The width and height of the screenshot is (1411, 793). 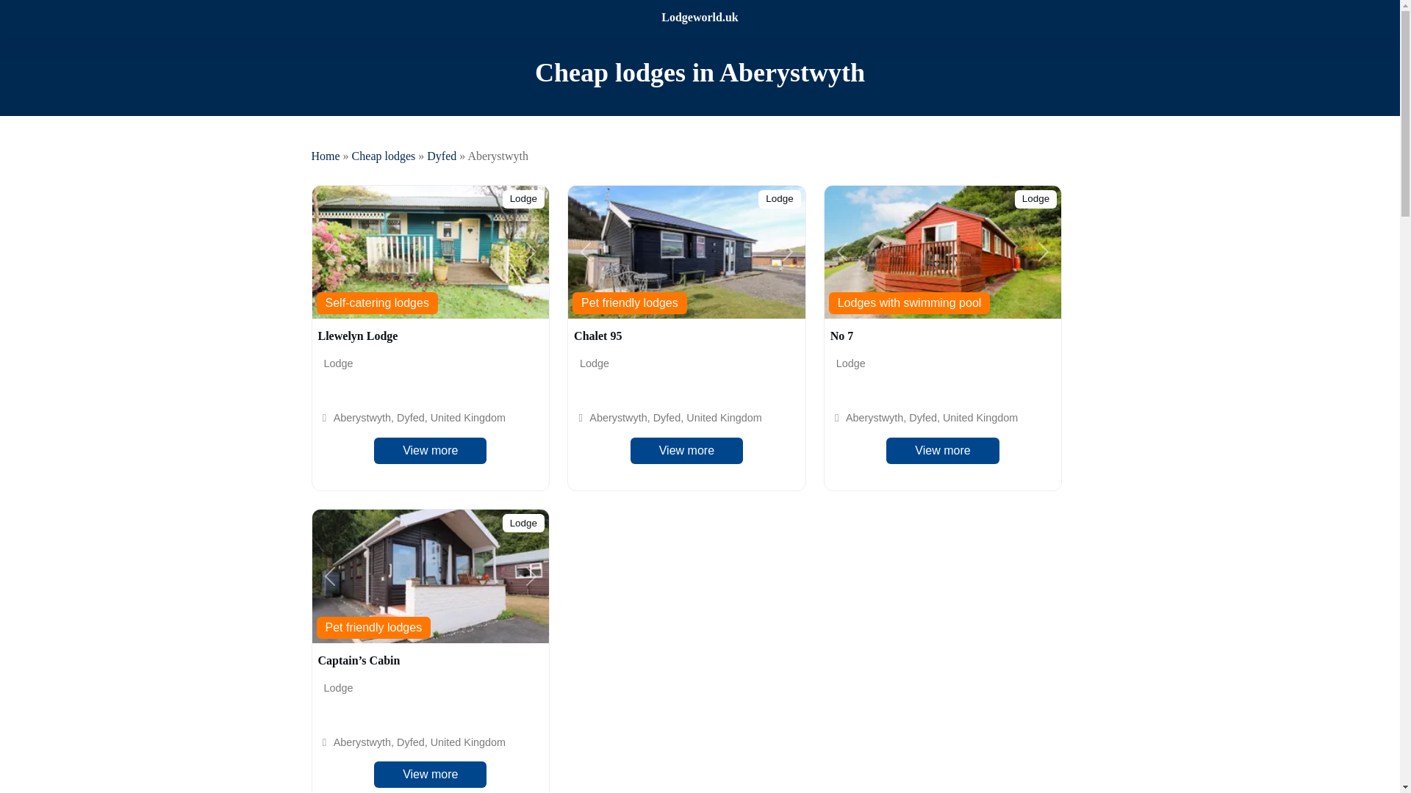 What do you see at coordinates (357, 336) in the screenshot?
I see `Llewelyn Lodge` at bounding box center [357, 336].